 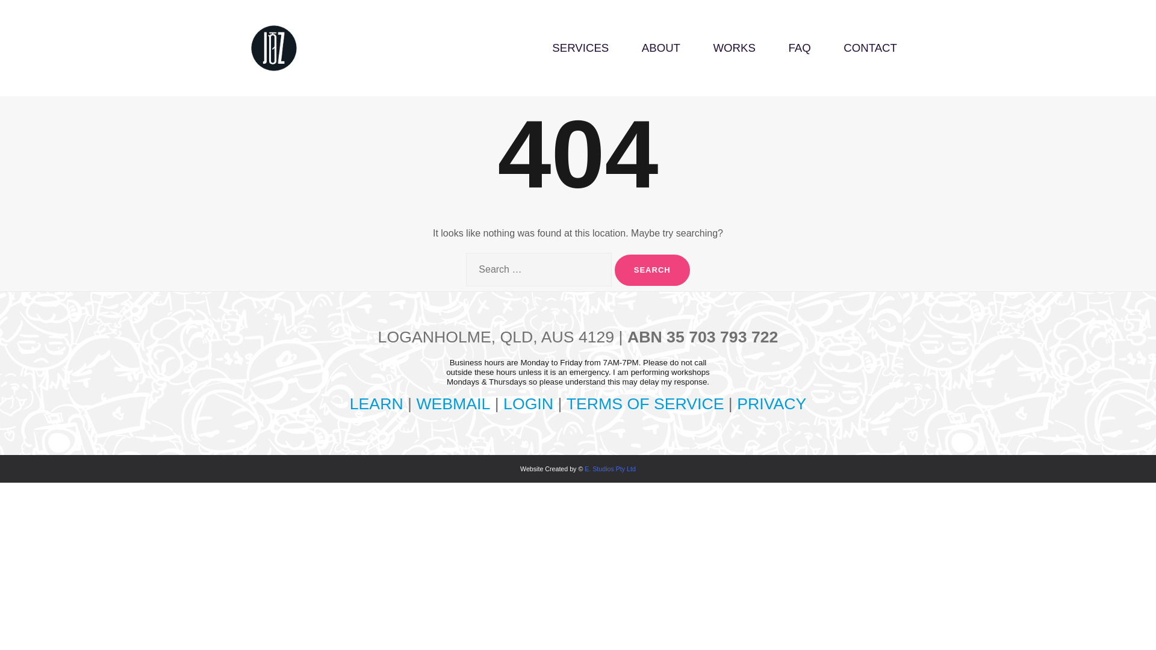 I want to click on CONTACT, so click(x=870, y=48).